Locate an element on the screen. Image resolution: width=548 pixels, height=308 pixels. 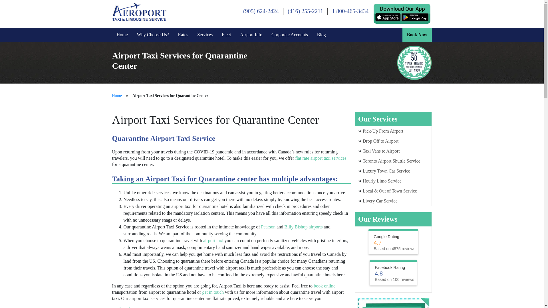
Aeroporttaxi is located at coordinates (139, 11).